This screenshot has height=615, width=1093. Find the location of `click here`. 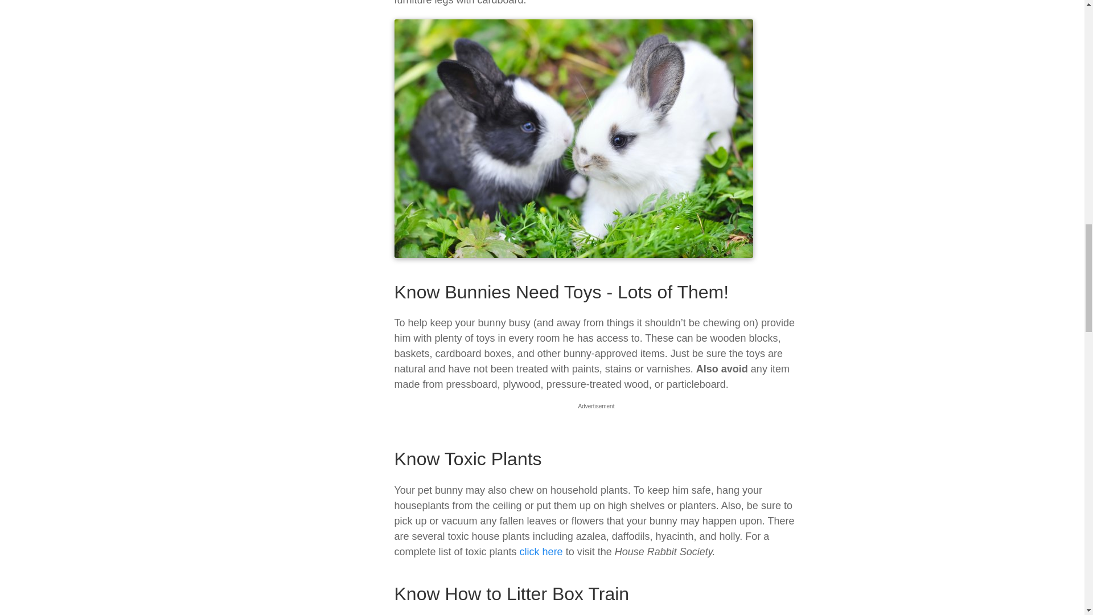

click here is located at coordinates (543, 551).